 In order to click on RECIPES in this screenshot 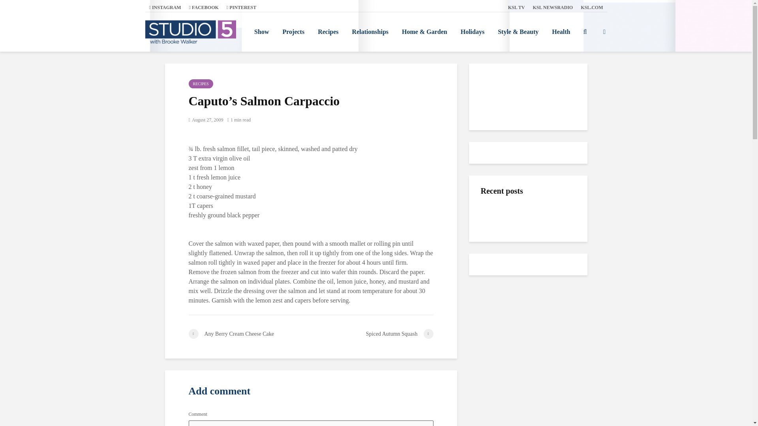, I will do `click(201, 84)`.